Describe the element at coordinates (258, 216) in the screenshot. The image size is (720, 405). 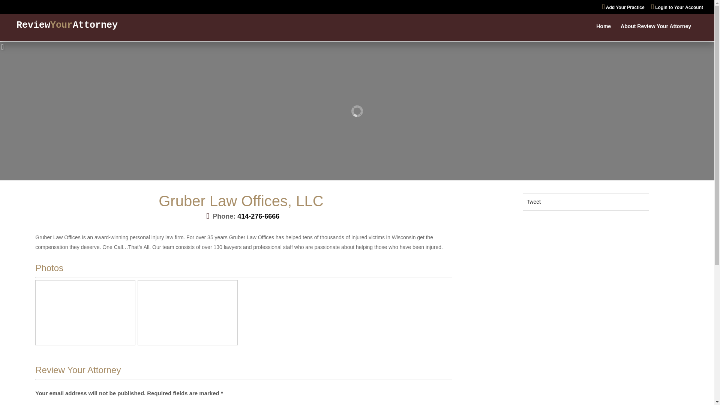
I see `414-276-6666` at that location.